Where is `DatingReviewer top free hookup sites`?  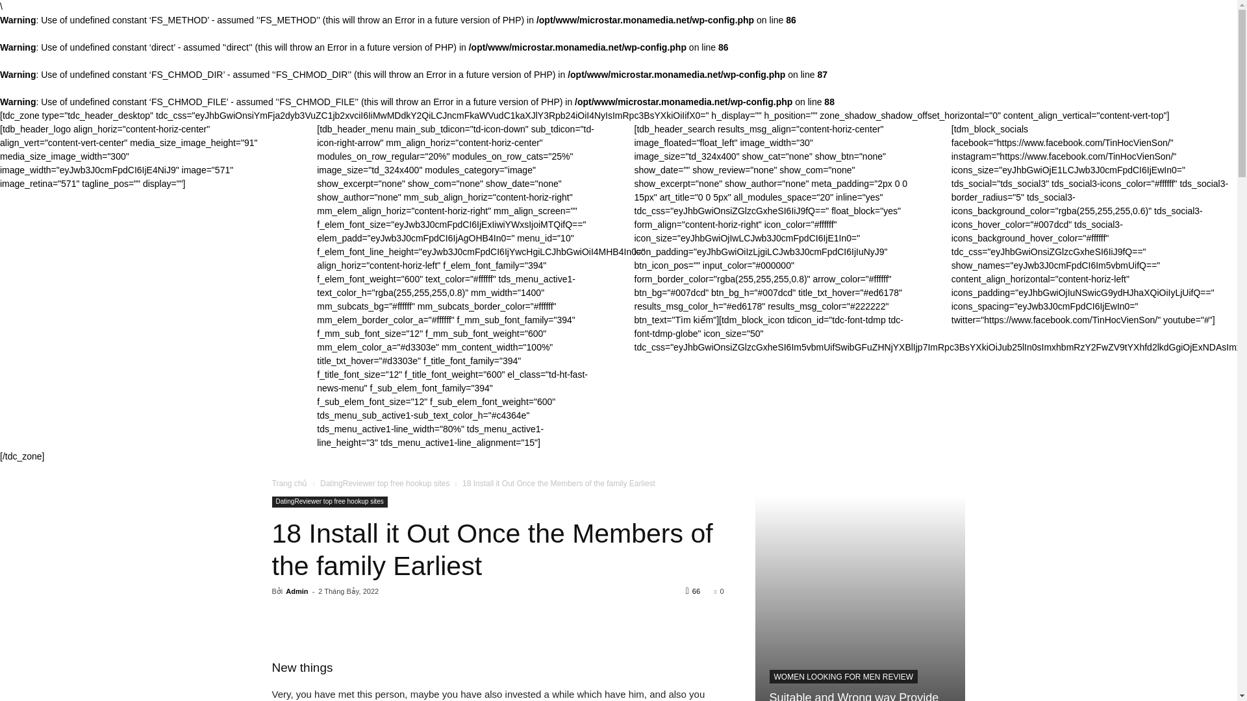 DatingReviewer top free hookup sites is located at coordinates (329, 501).